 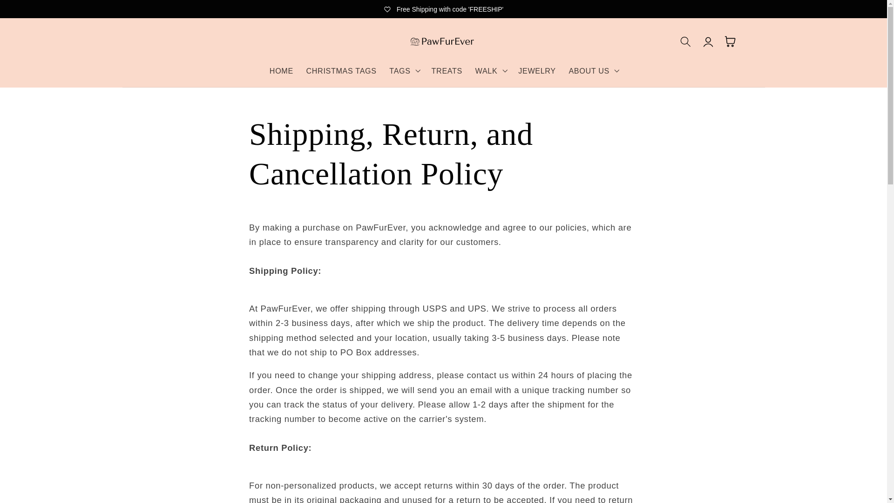 What do you see at coordinates (32, 12) in the screenshot?
I see `Skip to content` at bounding box center [32, 12].